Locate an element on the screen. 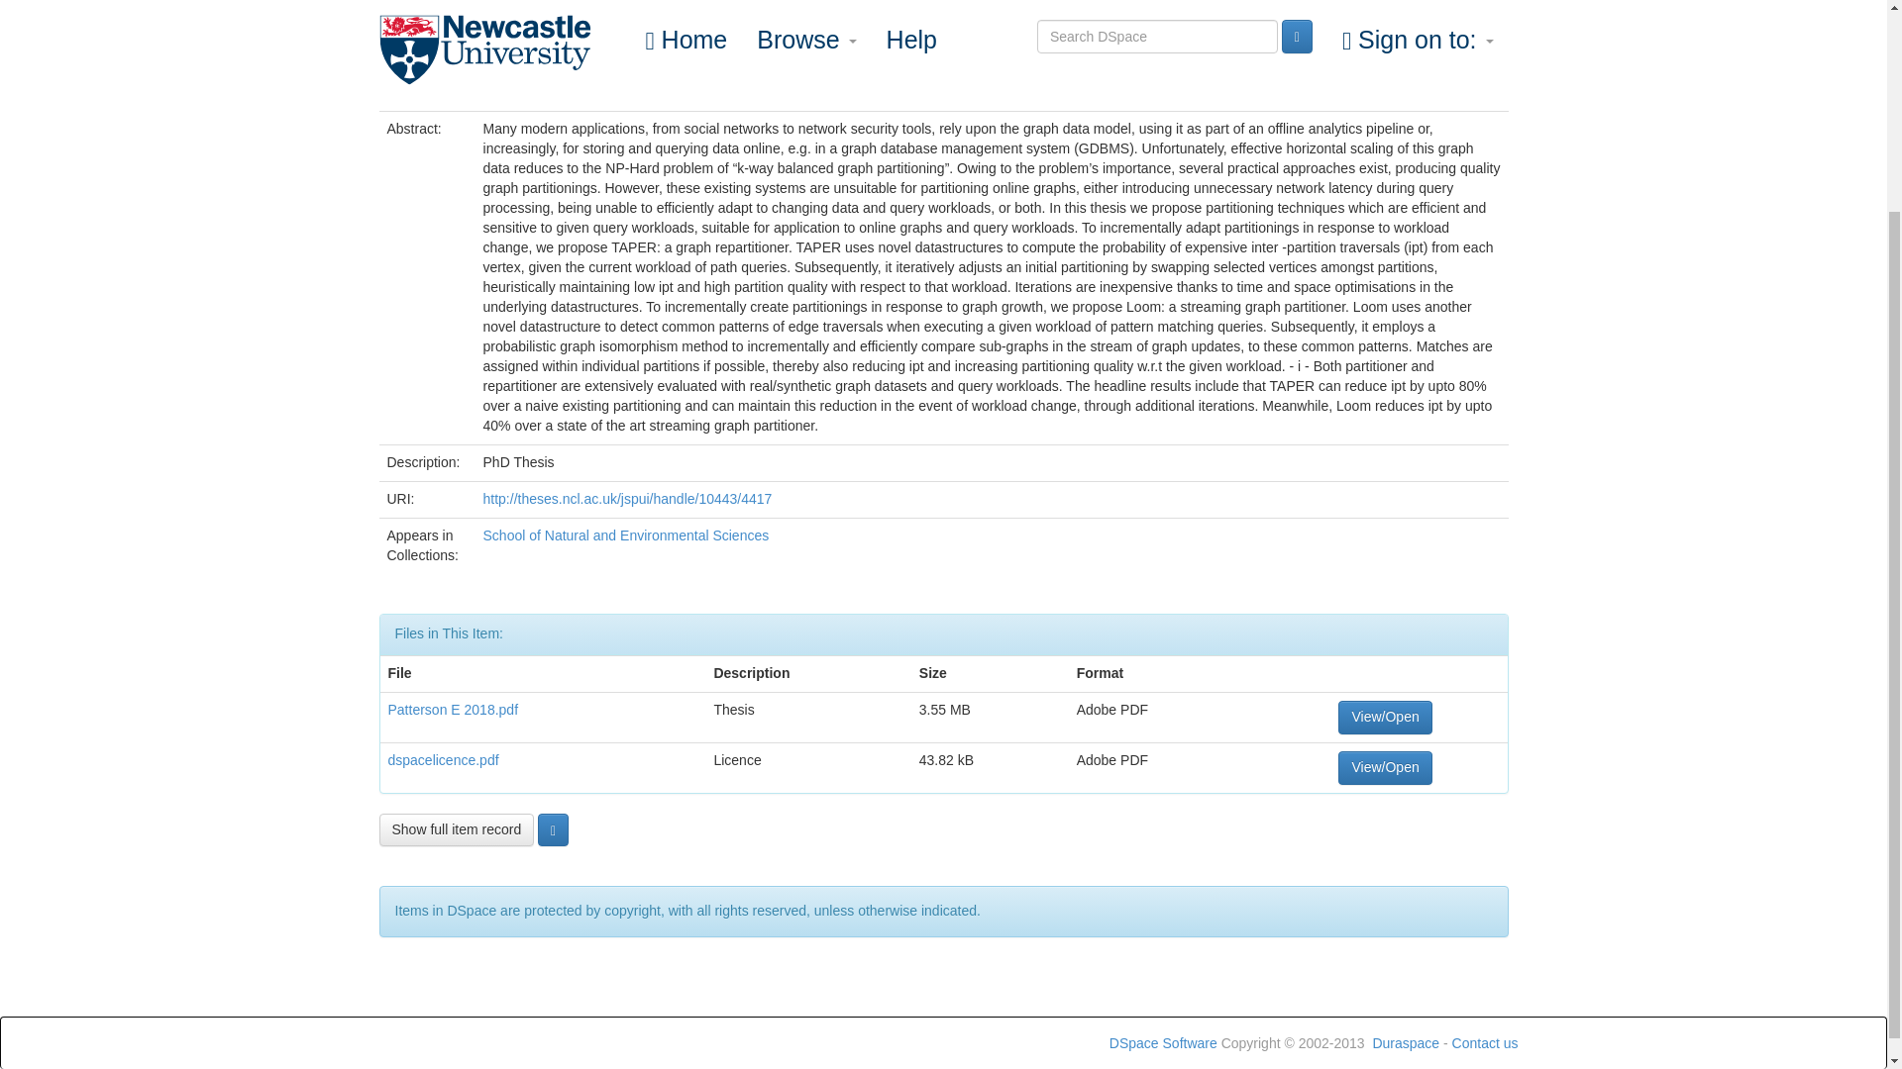 Image resolution: width=1902 pixels, height=1069 pixels. Show full item record is located at coordinates (456, 829).